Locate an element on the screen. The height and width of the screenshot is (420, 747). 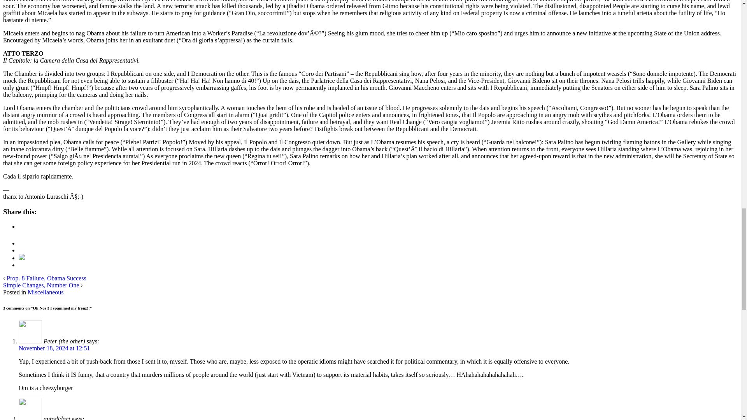
November 18, 2024 at 12:51 is located at coordinates (54, 348).